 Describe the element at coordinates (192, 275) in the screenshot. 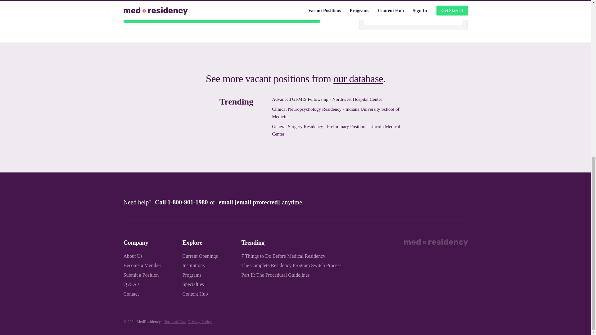

I see `Programs` at that location.